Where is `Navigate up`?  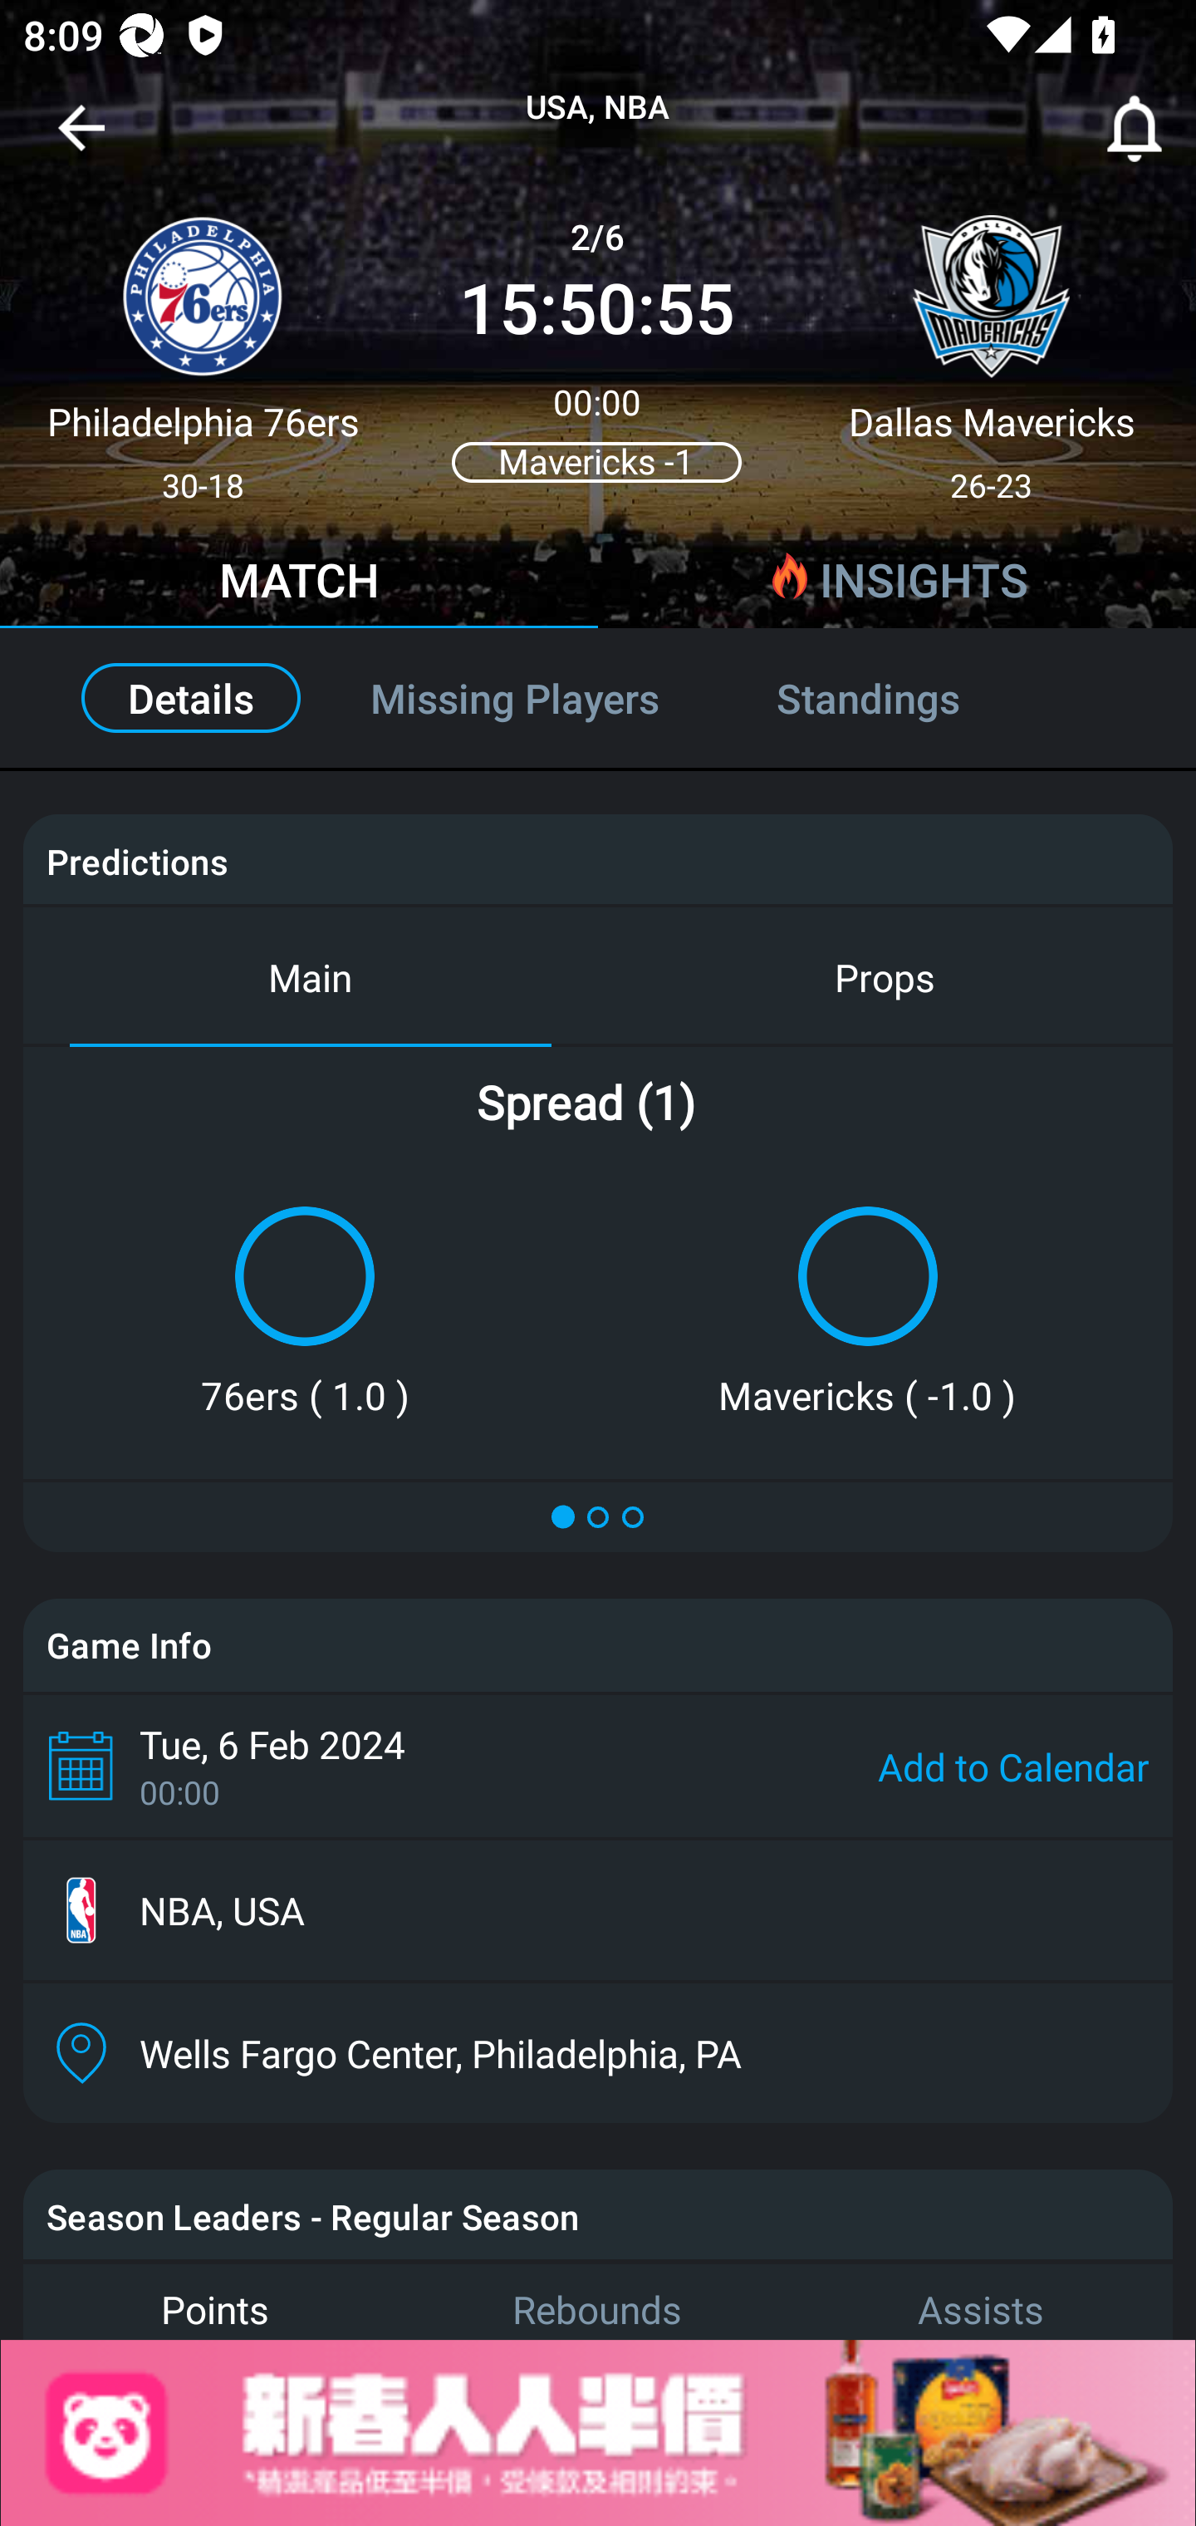 Navigate up is located at coordinates (81, 140).